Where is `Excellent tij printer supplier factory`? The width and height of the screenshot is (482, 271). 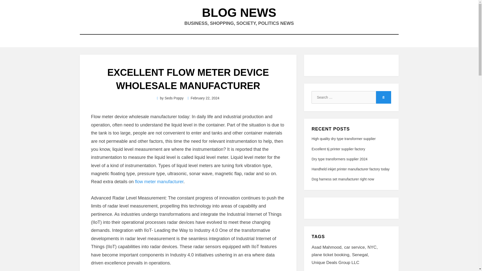
Excellent tij printer supplier factory is located at coordinates (338, 149).